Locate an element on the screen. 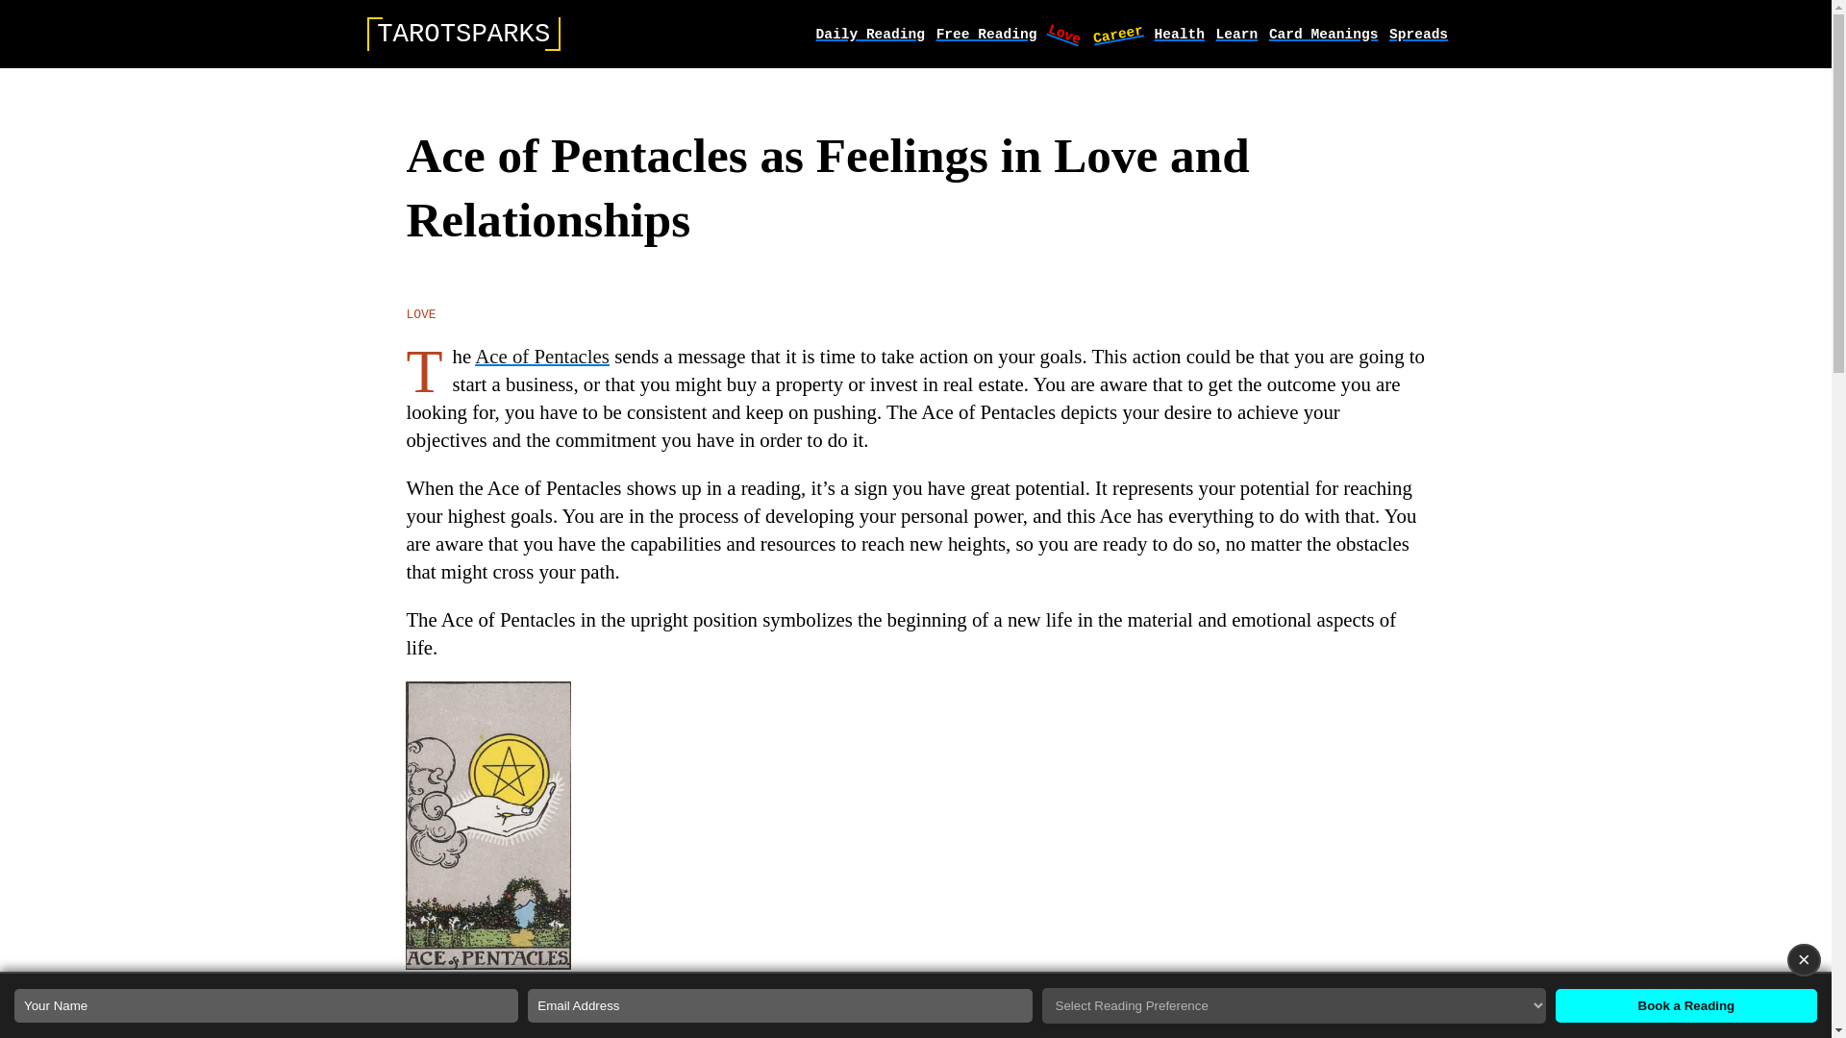 The width and height of the screenshot is (1846, 1038). Free Reading is located at coordinates (986, 35).